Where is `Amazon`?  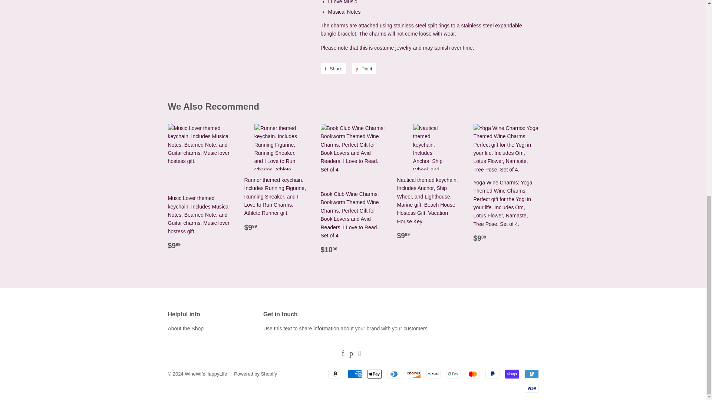 Amazon is located at coordinates (334, 374).